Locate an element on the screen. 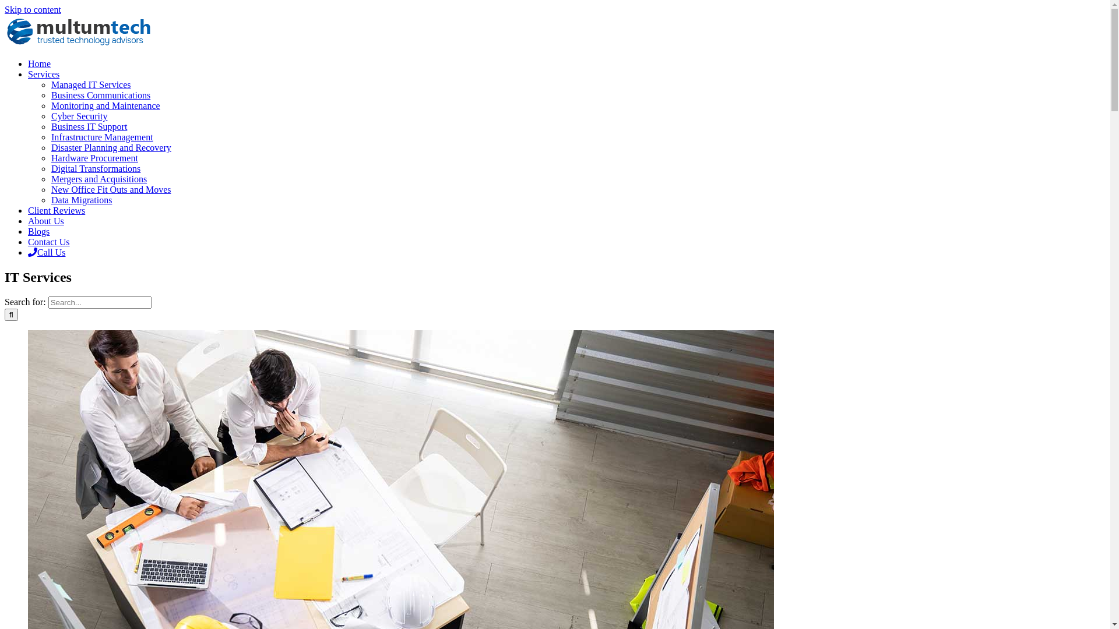 The width and height of the screenshot is (1119, 629). Home is located at coordinates (40, 64).